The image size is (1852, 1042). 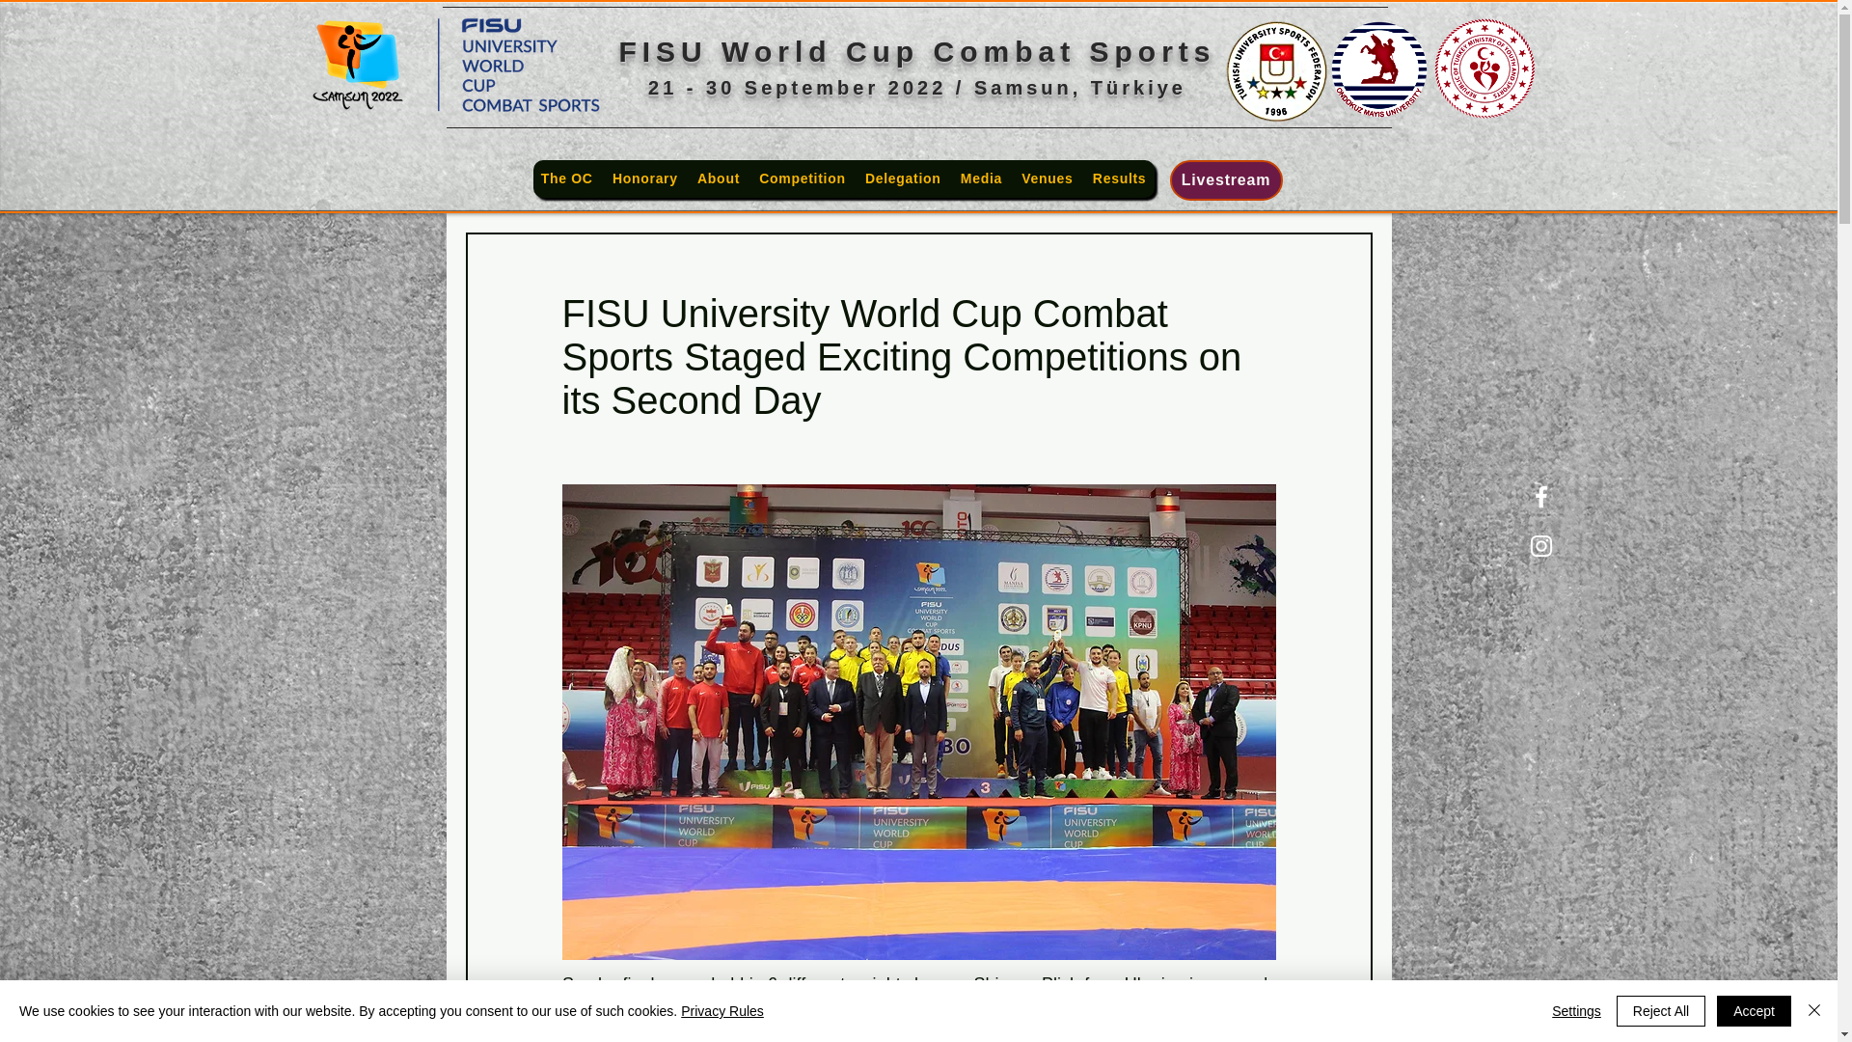 I want to click on Honorary, so click(x=644, y=179).